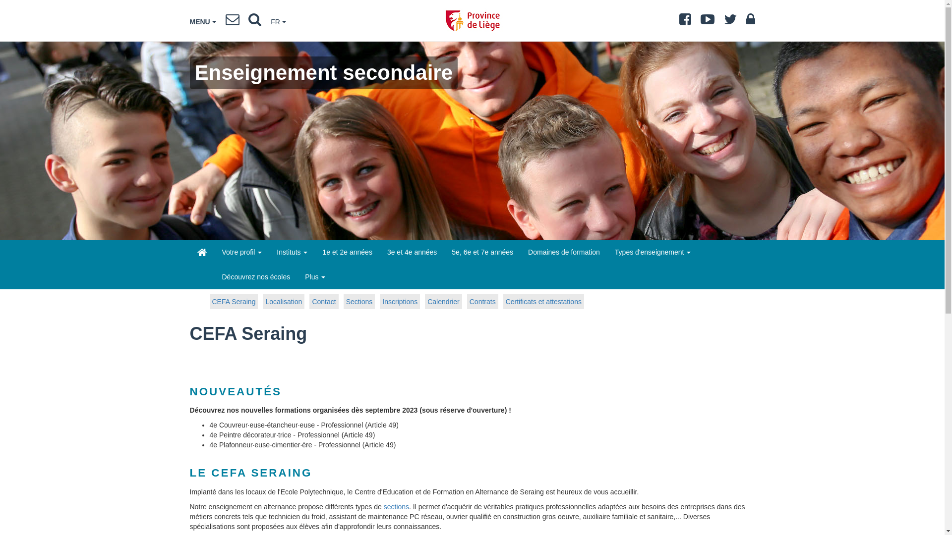  Describe the element at coordinates (284, 301) in the screenshot. I see `Localisation` at that location.